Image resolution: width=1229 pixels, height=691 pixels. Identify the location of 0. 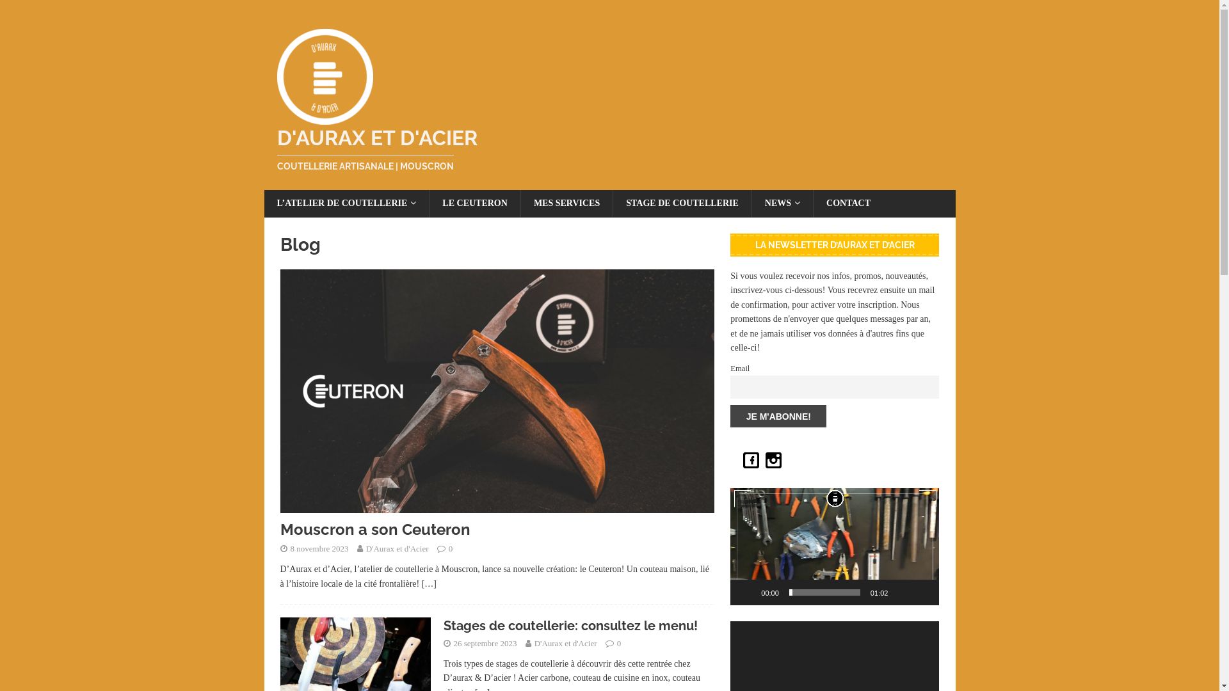
(620, 644).